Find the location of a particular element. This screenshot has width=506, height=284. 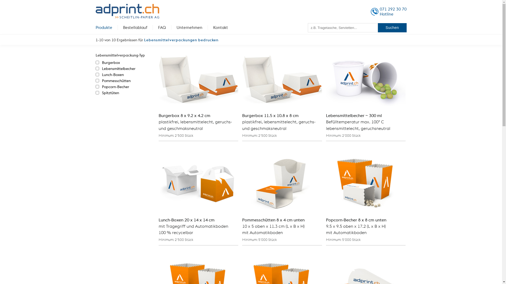

Suchen is located at coordinates (392, 28).